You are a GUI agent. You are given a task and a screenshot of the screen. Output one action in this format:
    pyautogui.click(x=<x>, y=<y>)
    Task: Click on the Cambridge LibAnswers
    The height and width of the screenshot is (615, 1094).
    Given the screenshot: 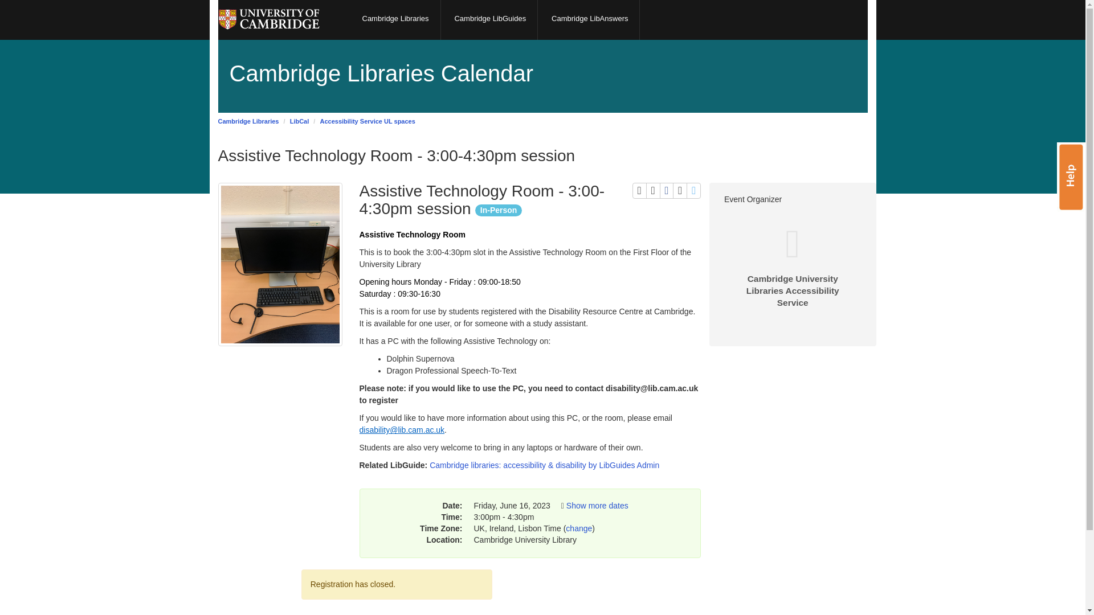 What is the action you would take?
    pyautogui.click(x=395, y=20)
    